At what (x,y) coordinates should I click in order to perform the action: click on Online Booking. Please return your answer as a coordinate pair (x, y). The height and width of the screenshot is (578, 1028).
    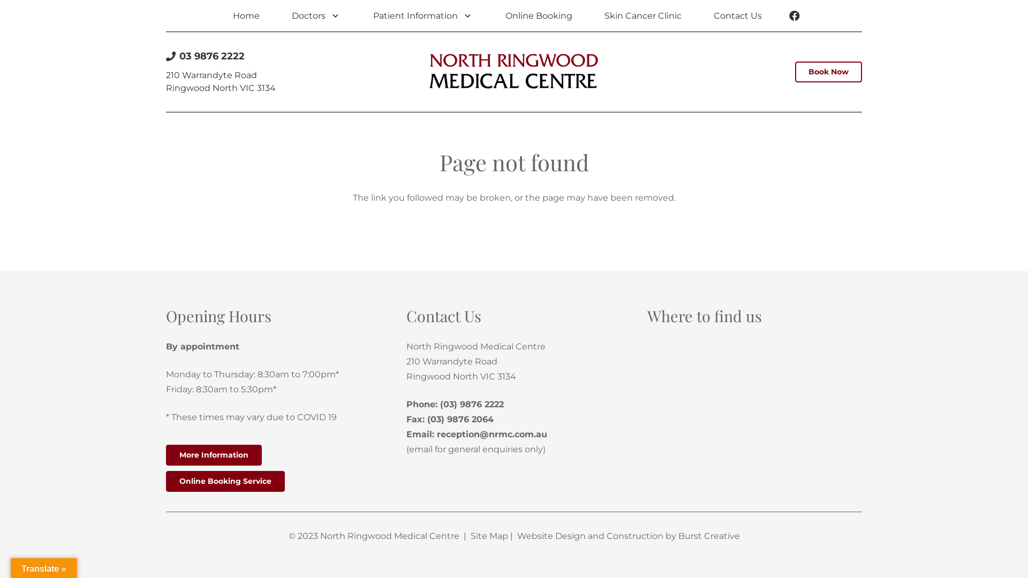
    Looking at the image, I should click on (539, 16).